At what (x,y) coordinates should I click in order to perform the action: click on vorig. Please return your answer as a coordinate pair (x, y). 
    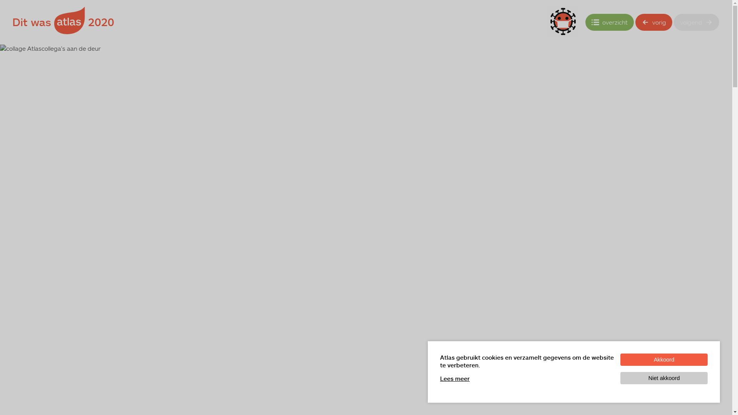
    Looking at the image, I should click on (654, 22).